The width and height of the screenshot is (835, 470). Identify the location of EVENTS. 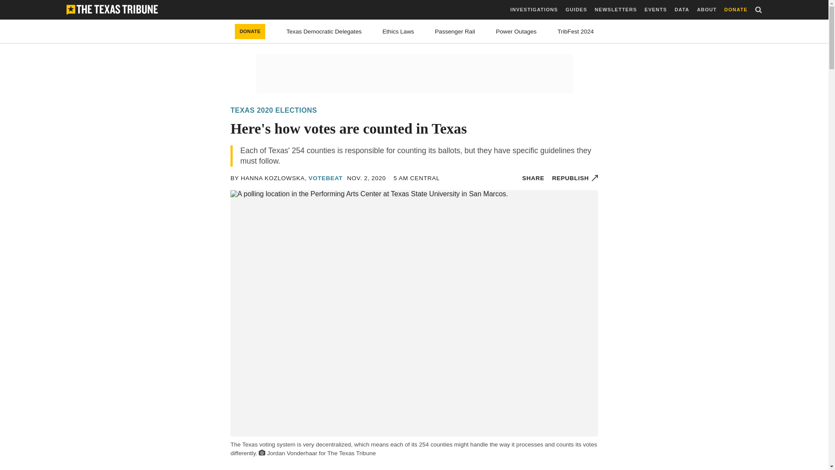
(655, 10).